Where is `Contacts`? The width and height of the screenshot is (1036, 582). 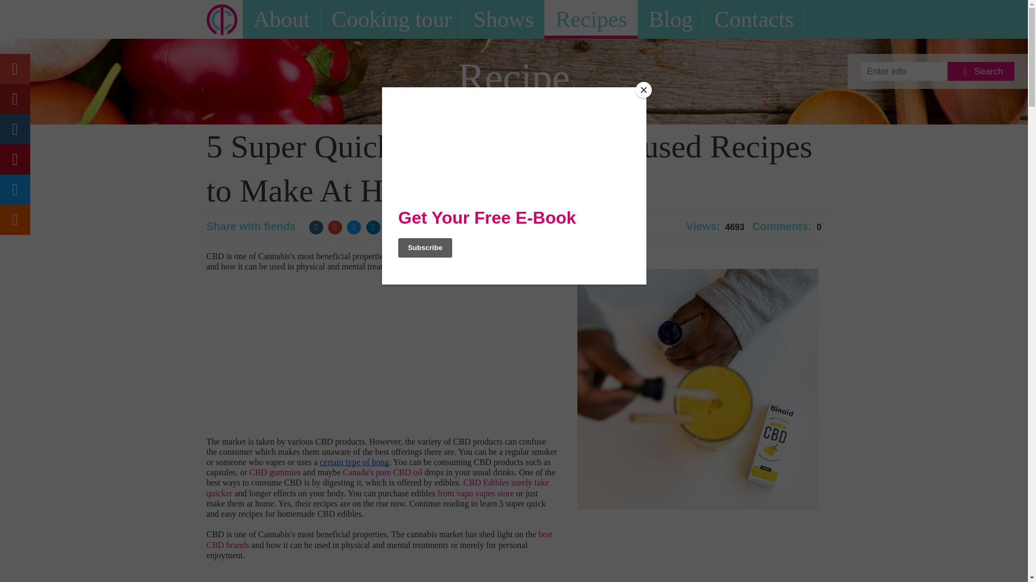
Contacts is located at coordinates (754, 19).